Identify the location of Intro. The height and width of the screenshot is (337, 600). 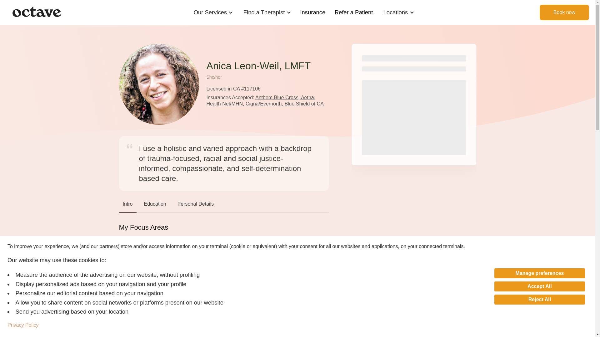
(127, 205).